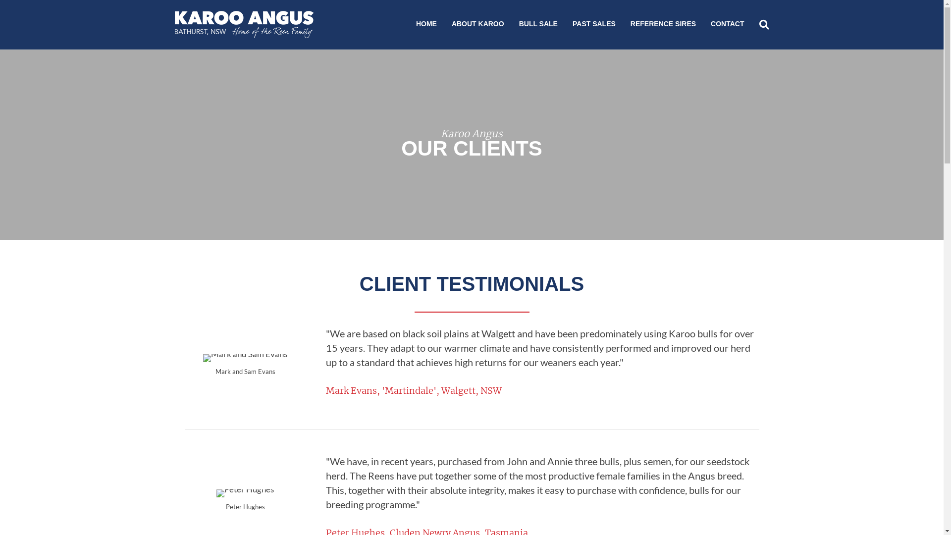 This screenshot has width=951, height=535. I want to click on CONTACT, so click(727, 25).